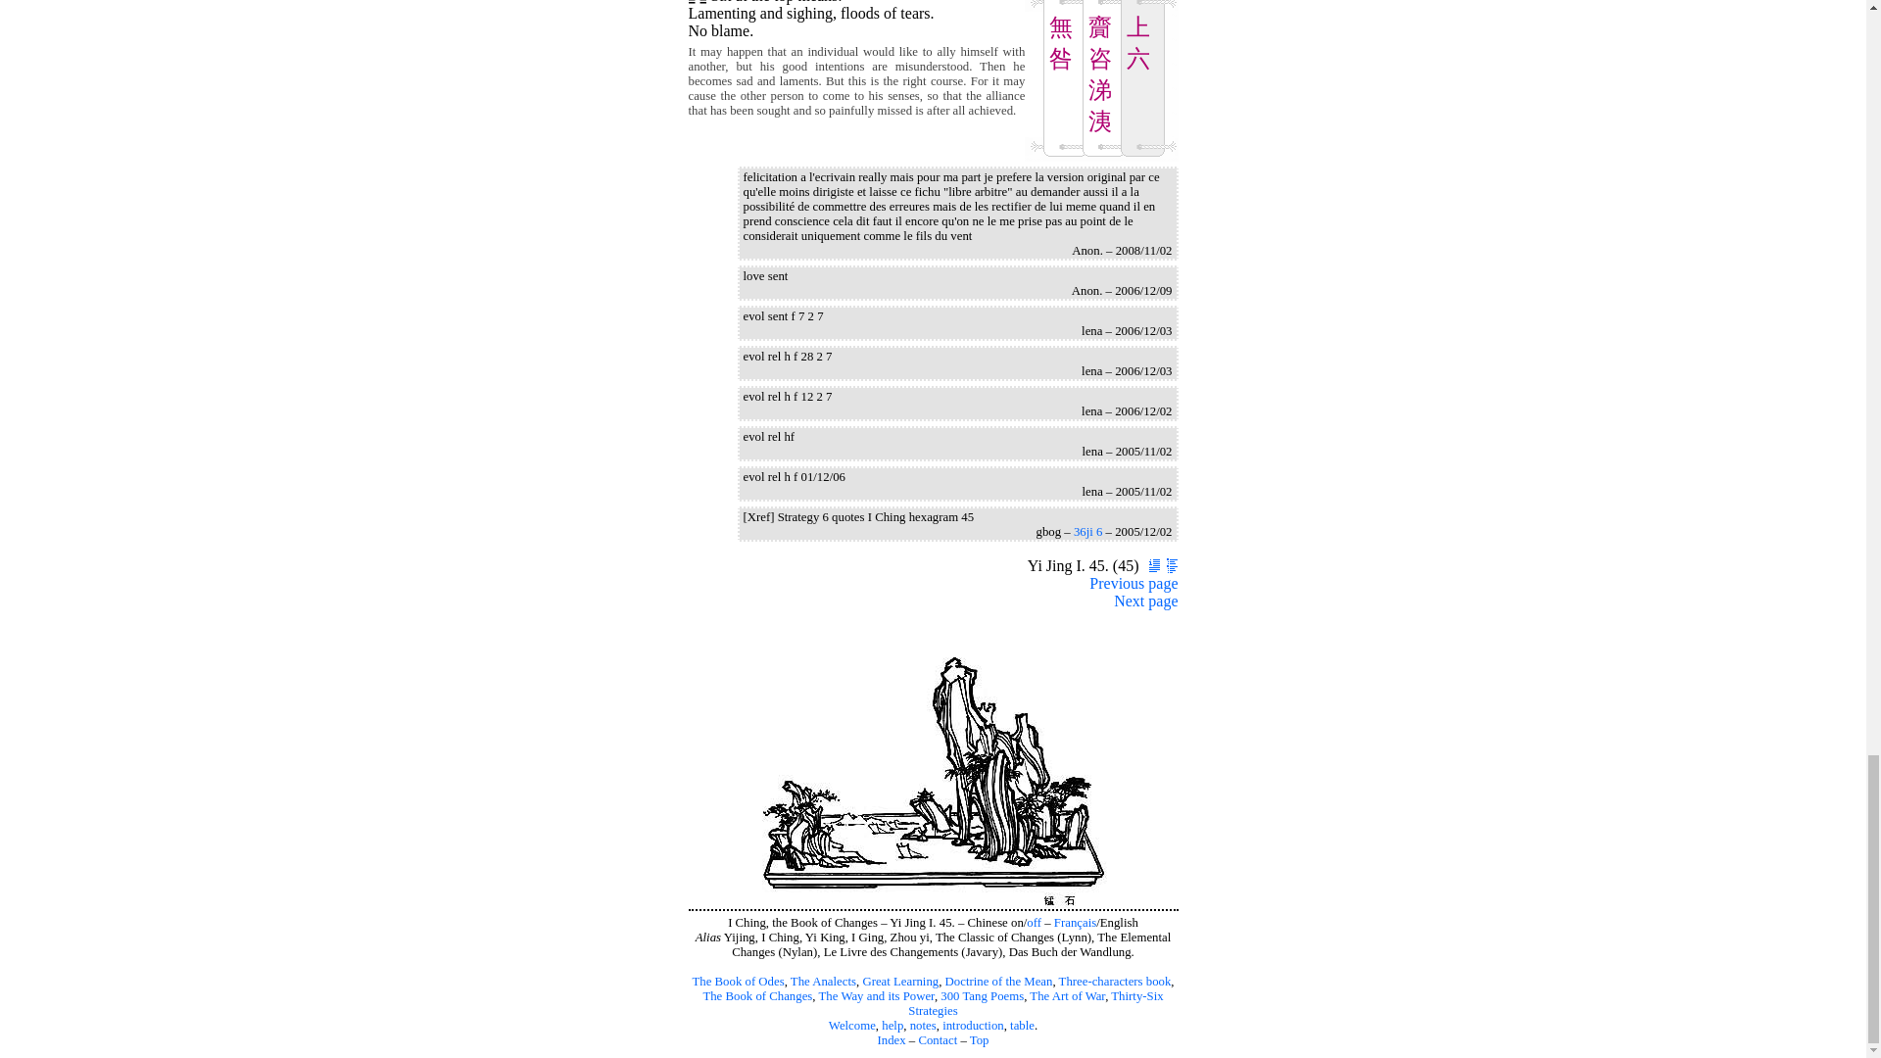 This screenshot has height=1058, width=1881. Describe the element at coordinates (1168, 566) in the screenshot. I see `Table of content` at that location.